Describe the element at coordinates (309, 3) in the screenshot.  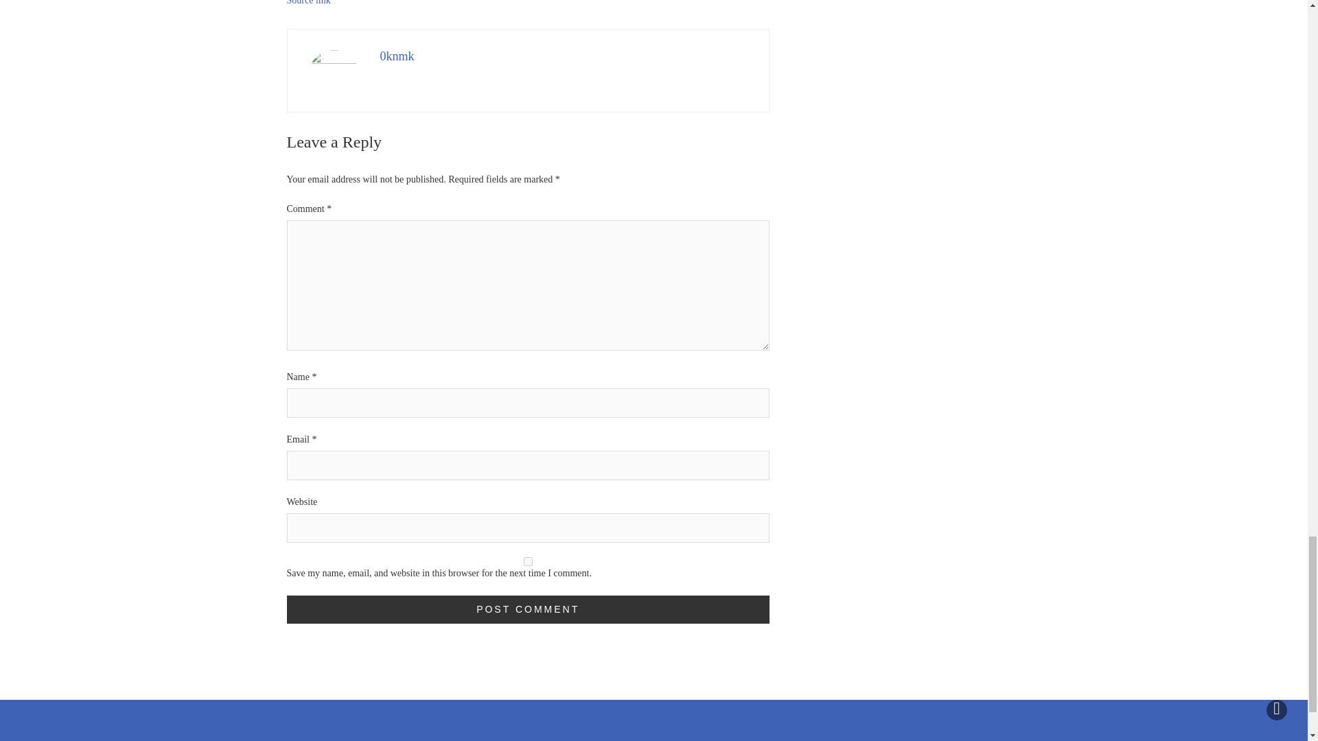
I see `Source link` at that location.